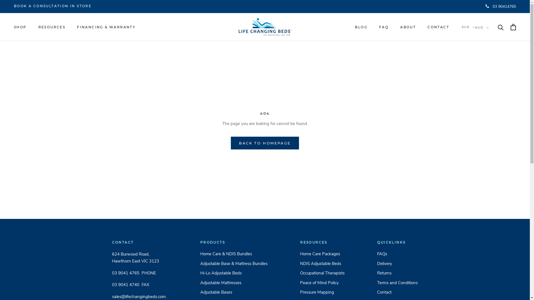  What do you see at coordinates (397, 292) in the screenshot?
I see `Contact` at bounding box center [397, 292].